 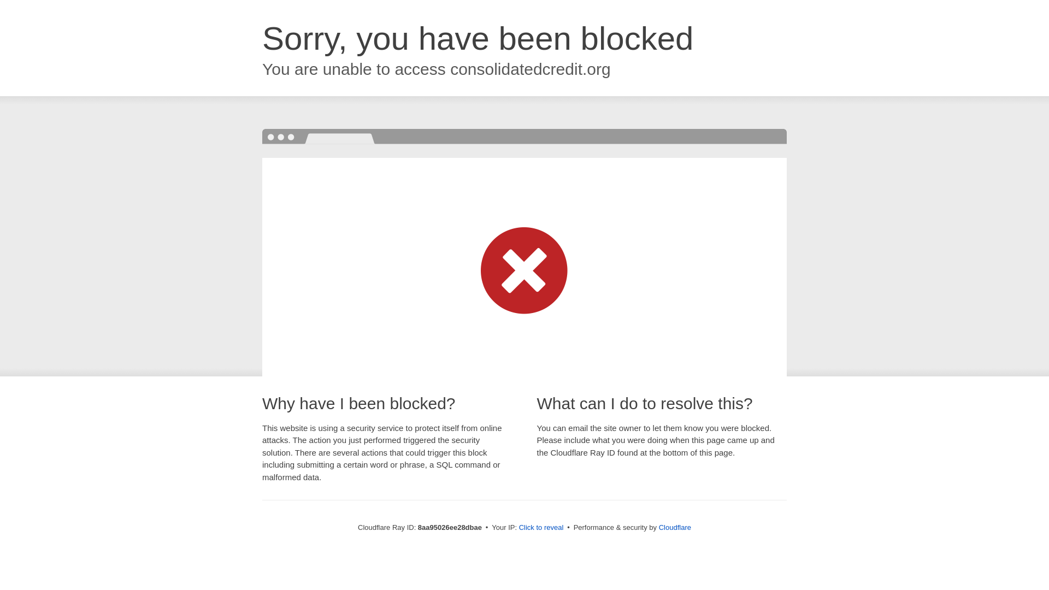 What do you see at coordinates (541, 528) in the screenshot?
I see `Click to reveal` at bounding box center [541, 528].